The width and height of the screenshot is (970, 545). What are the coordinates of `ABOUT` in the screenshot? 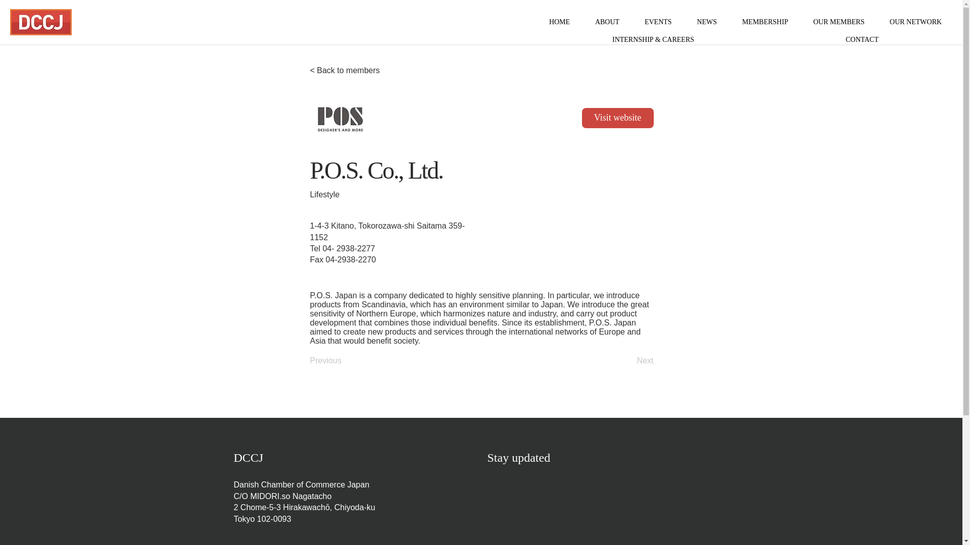 It's located at (607, 22).